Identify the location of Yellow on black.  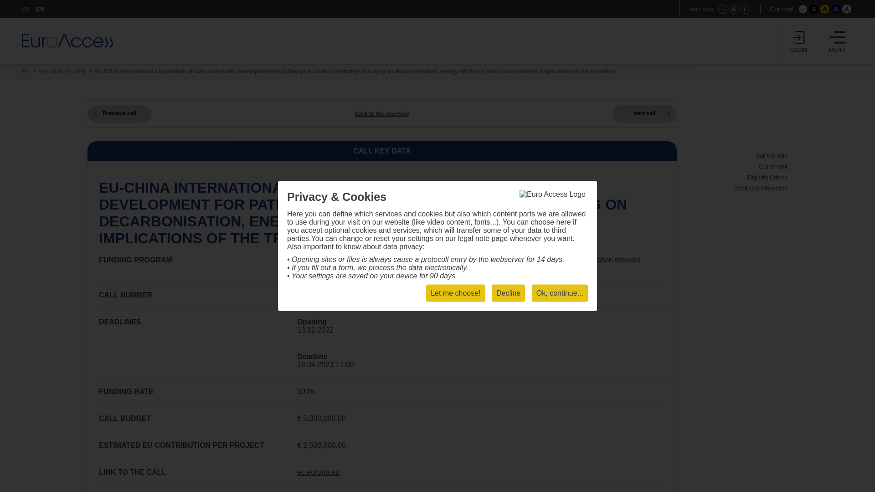
(814, 9).